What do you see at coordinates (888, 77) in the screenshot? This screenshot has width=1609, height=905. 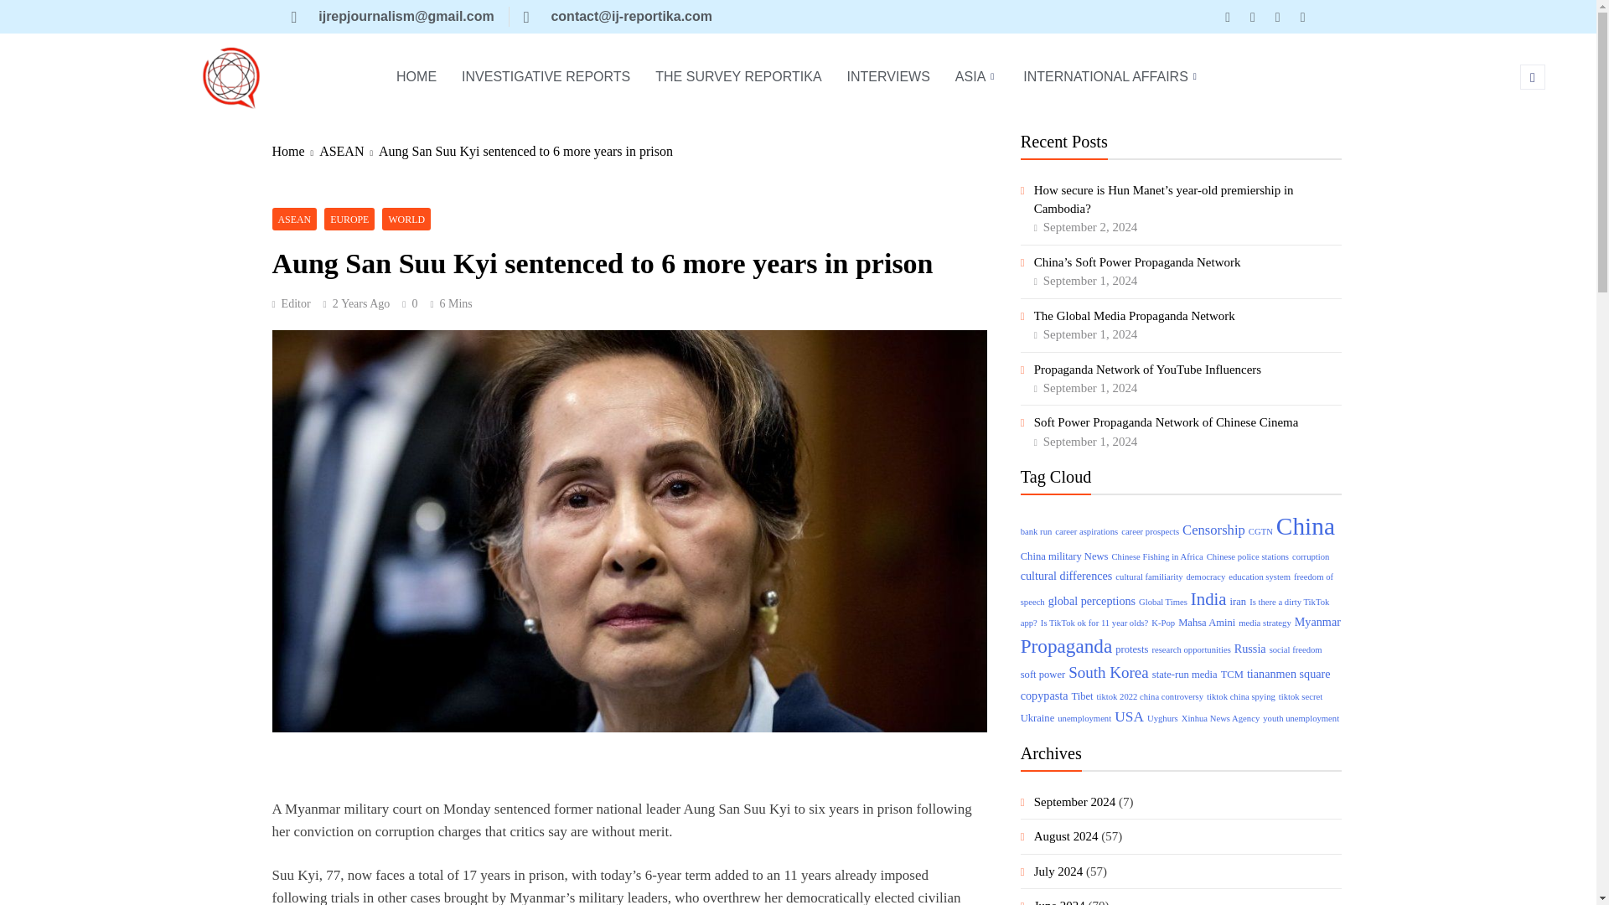 I see `INTERVIEWS` at bounding box center [888, 77].